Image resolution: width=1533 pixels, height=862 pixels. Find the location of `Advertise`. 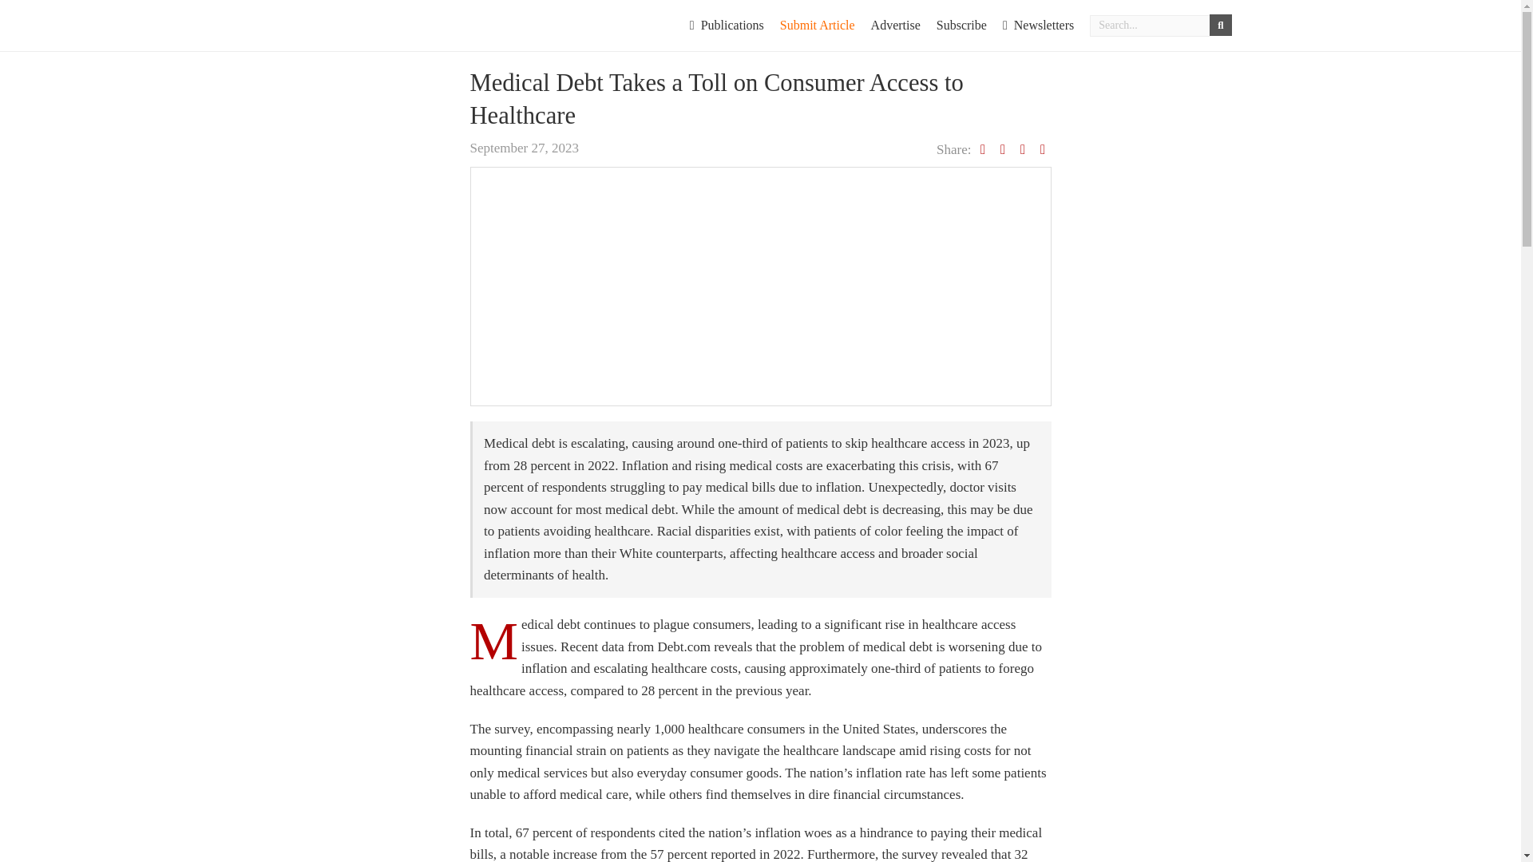

Advertise is located at coordinates (896, 26).